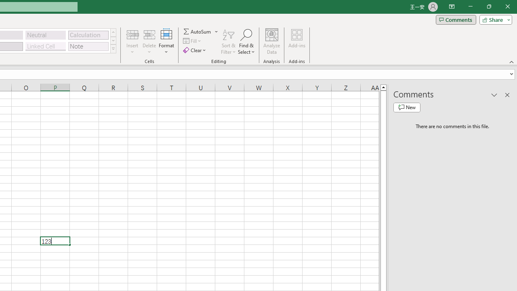  I want to click on Find & Select, so click(246, 41).